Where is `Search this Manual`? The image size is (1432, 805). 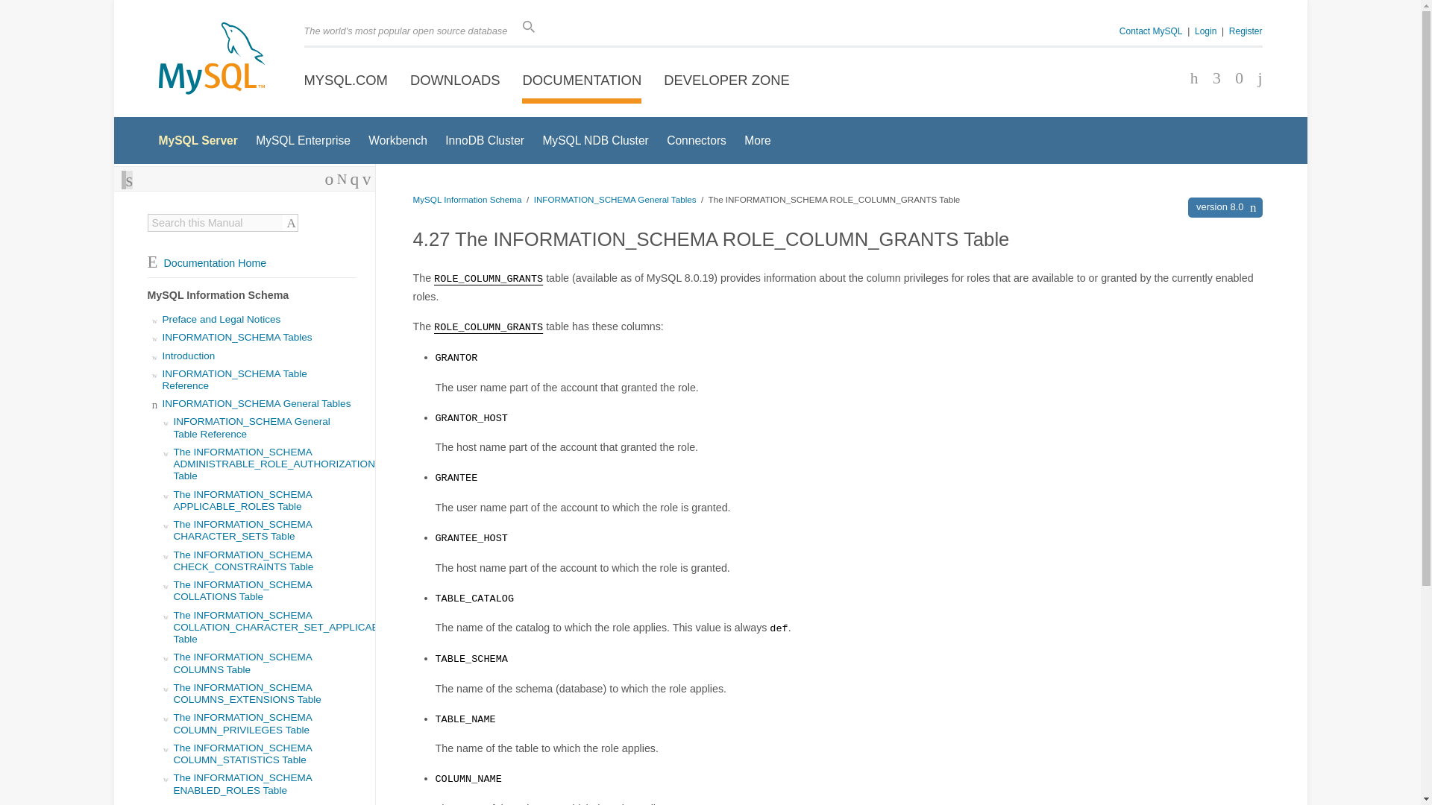
Search this Manual is located at coordinates (215, 222).